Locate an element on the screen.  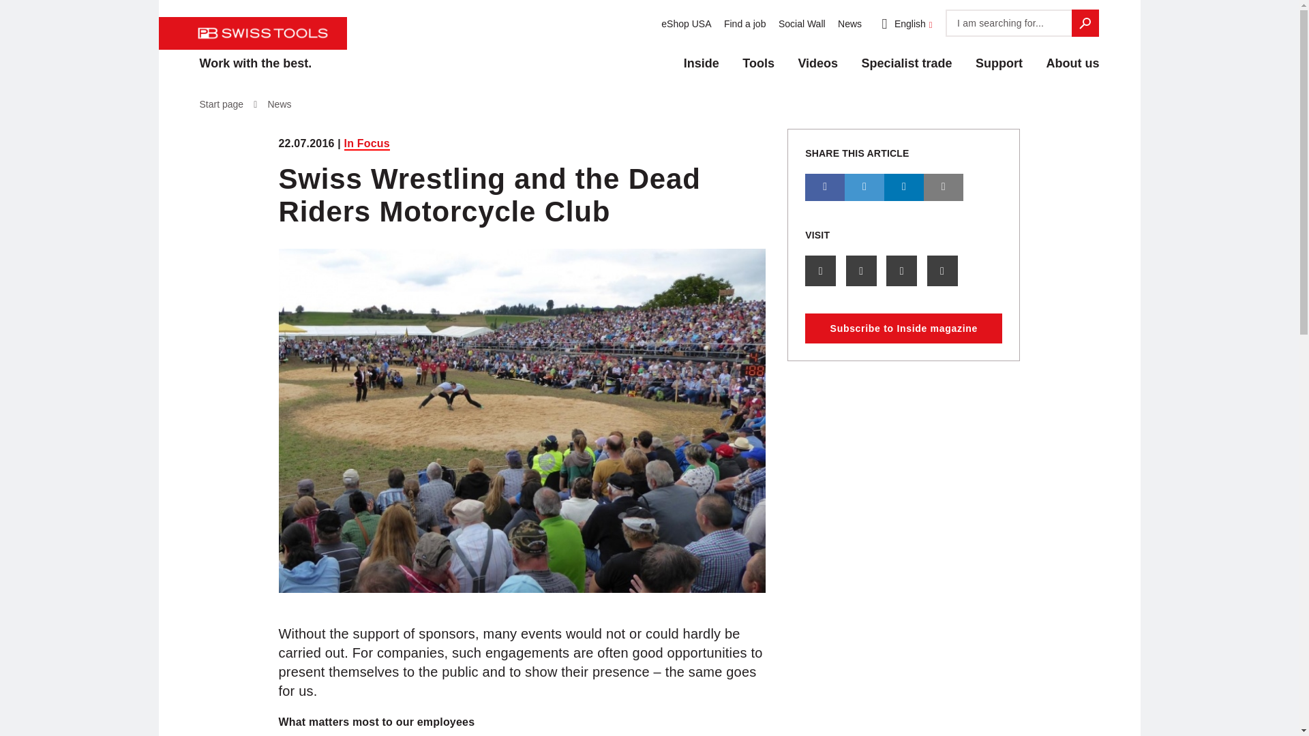
Social Wall is located at coordinates (799, 24).